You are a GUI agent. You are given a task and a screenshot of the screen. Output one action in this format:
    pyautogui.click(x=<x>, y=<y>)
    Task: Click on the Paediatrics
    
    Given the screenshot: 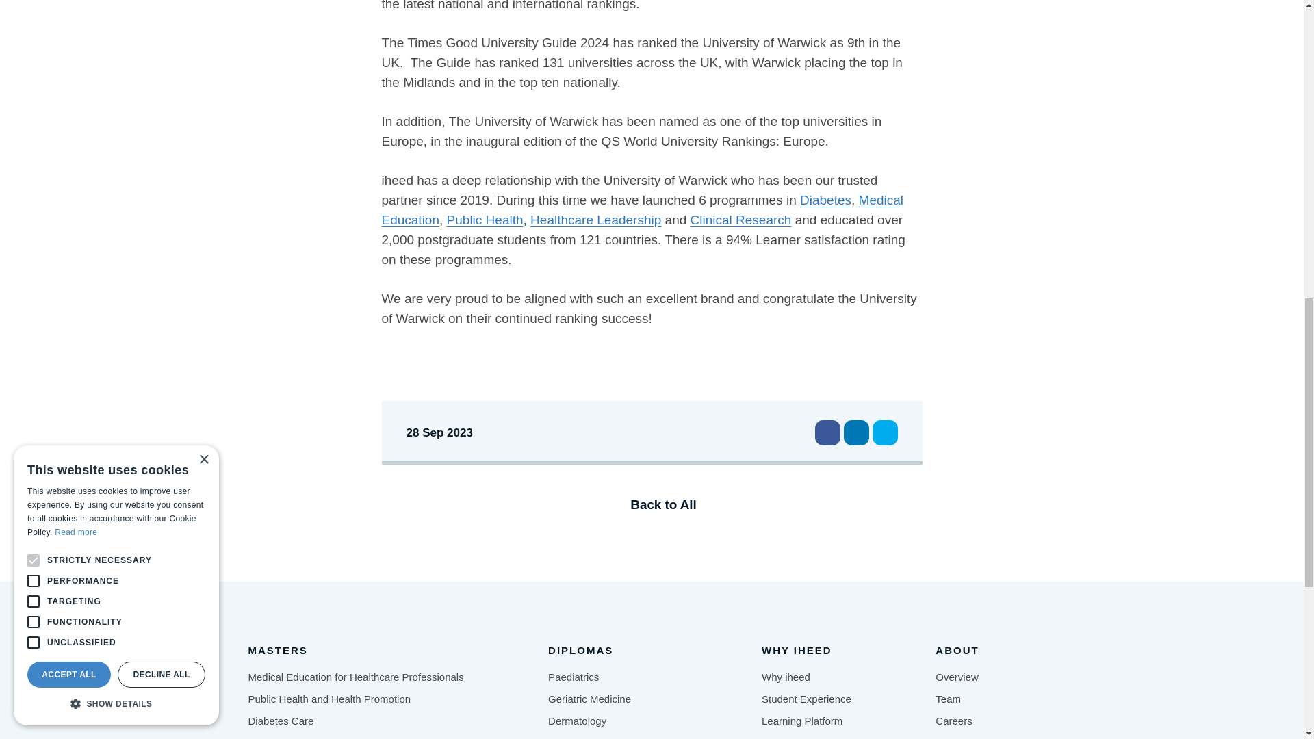 What is the action you would take?
    pyautogui.click(x=574, y=677)
    